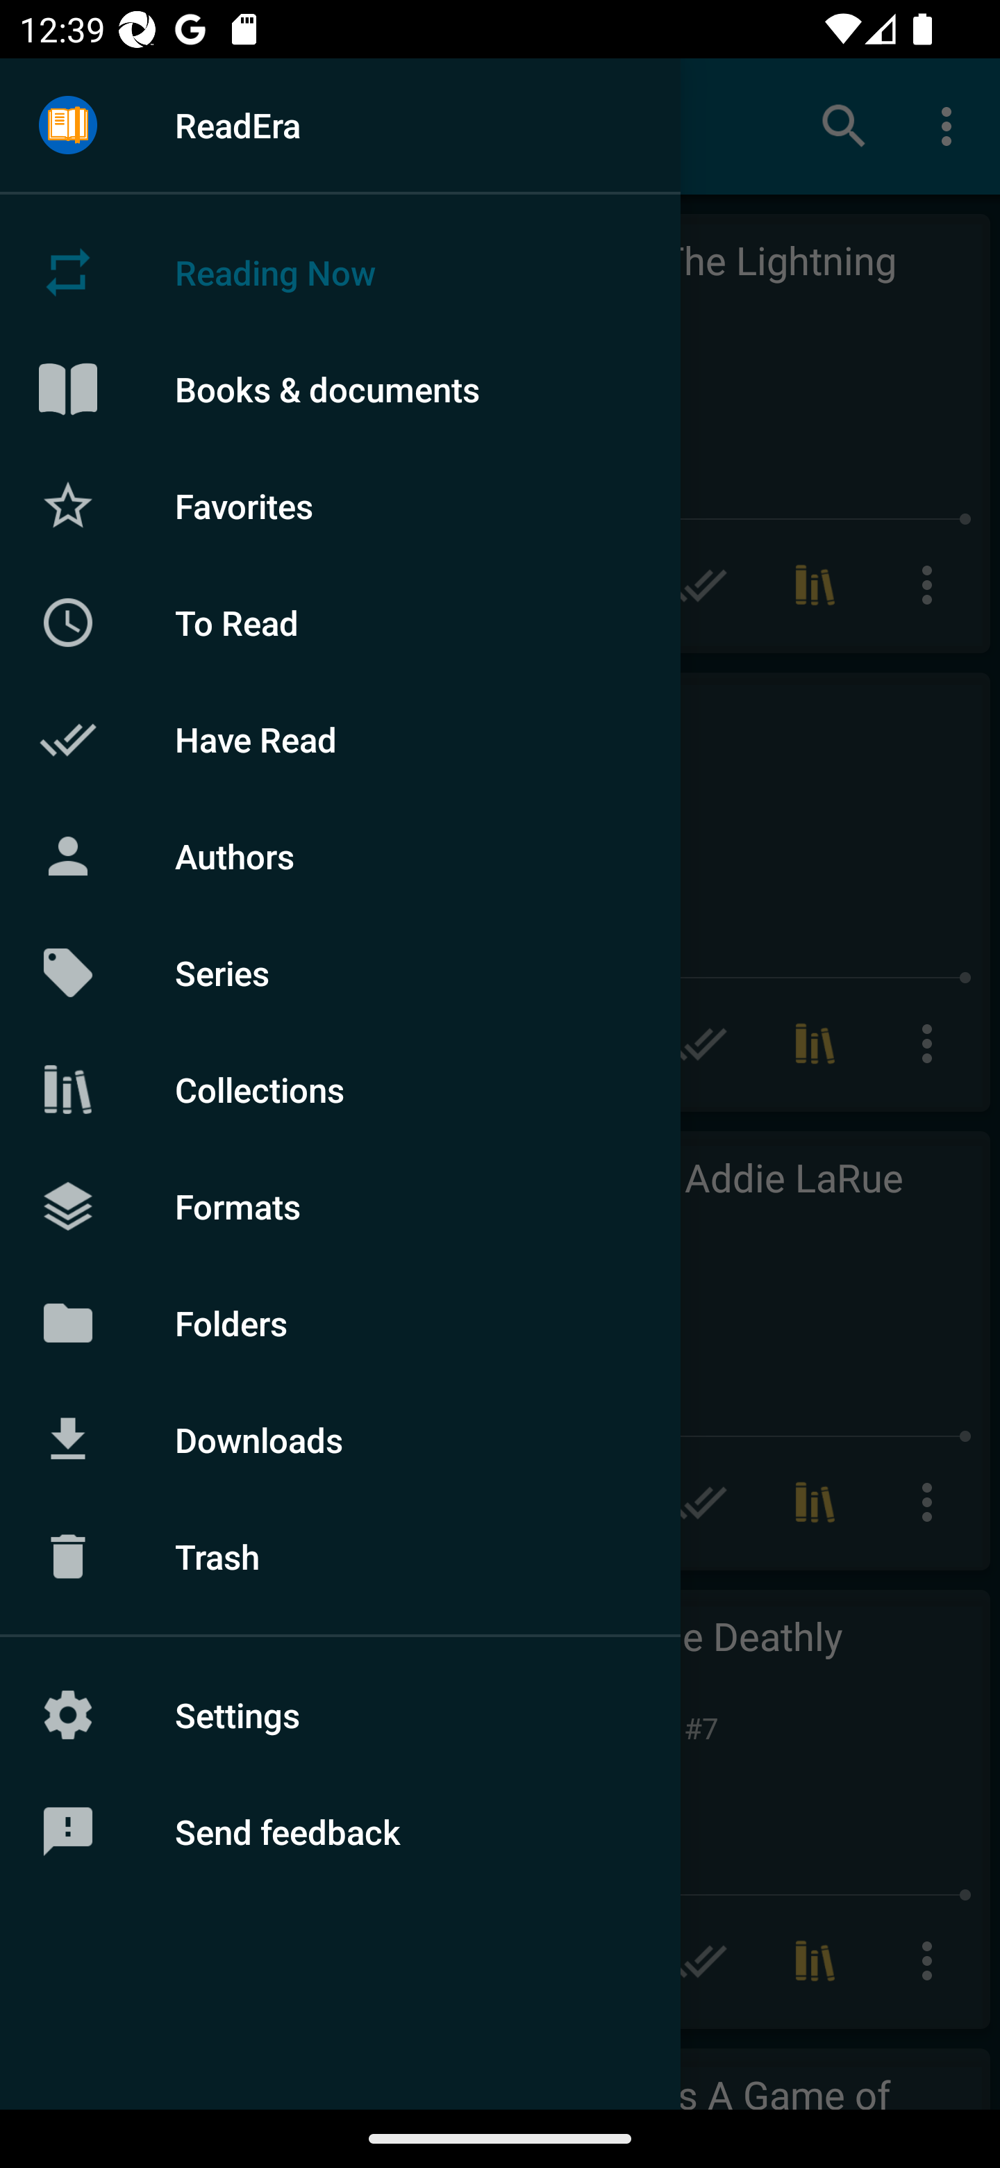 Image resolution: width=1000 pixels, height=2168 pixels. What do you see at coordinates (340, 1439) in the screenshot?
I see `Downloads` at bounding box center [340, 1439].